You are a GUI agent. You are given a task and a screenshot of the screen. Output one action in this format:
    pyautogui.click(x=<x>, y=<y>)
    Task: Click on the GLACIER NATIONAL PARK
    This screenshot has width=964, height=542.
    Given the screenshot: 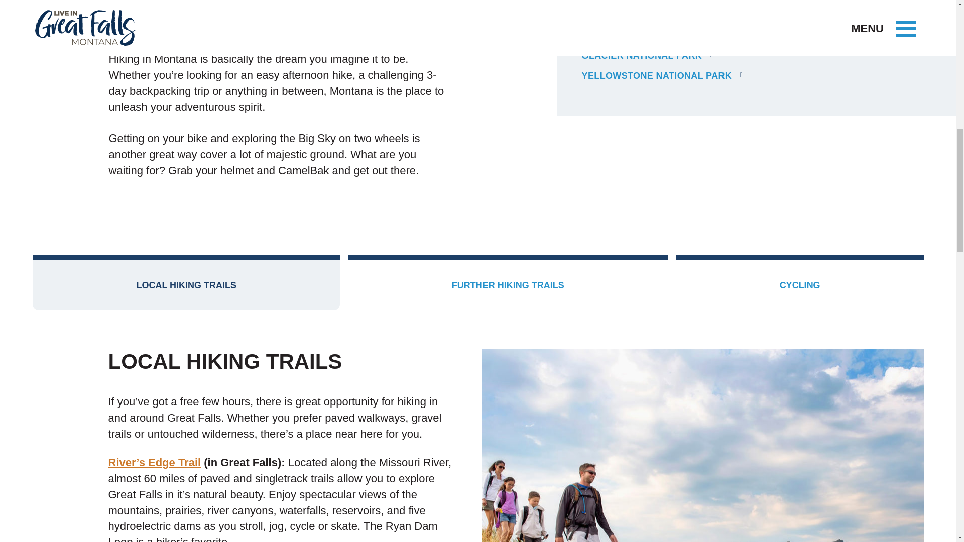 What is the action you would take?
    pyautogui.click(x=648, y=56)
    